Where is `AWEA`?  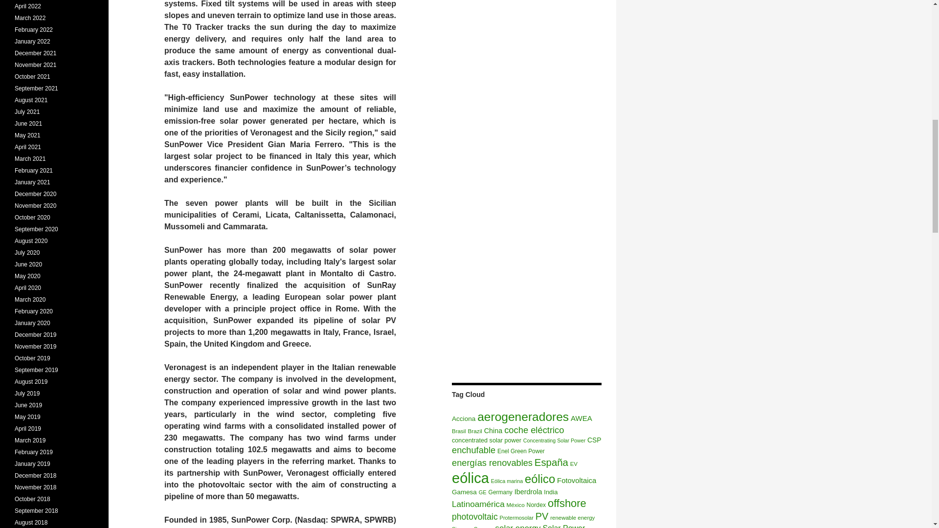
AWEA is located at coordinates (581, 418).